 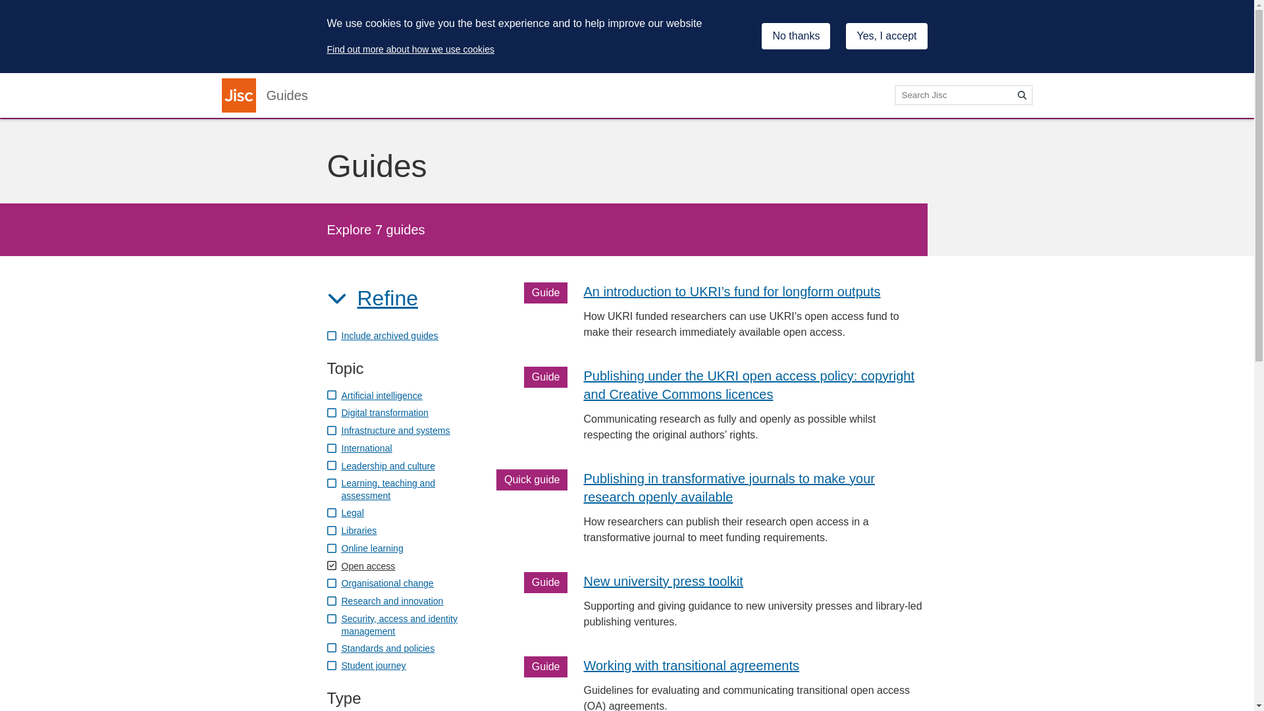 What do you see at coordinates (352, 531) in the screenshot?
I see `Libraries` at bounding box center [352, 531].